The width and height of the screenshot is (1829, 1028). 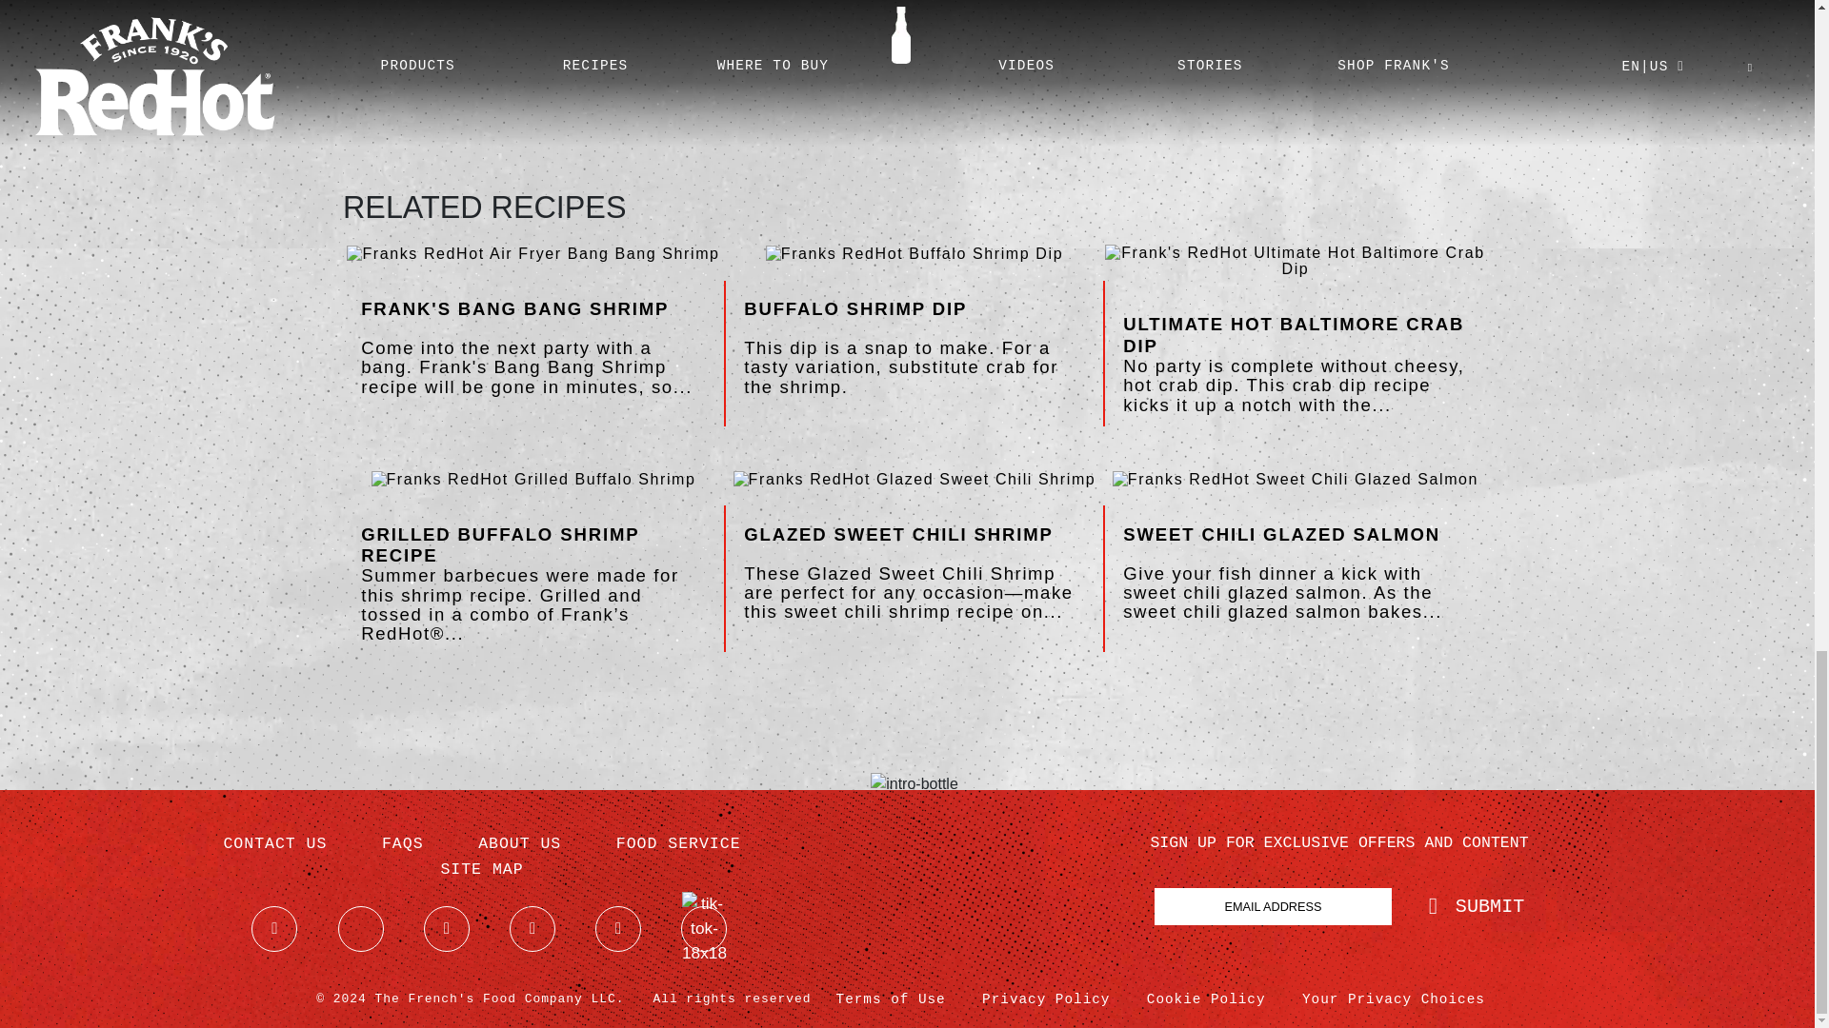 I want to click on SUBMIT, so click(x=1476, y=906).